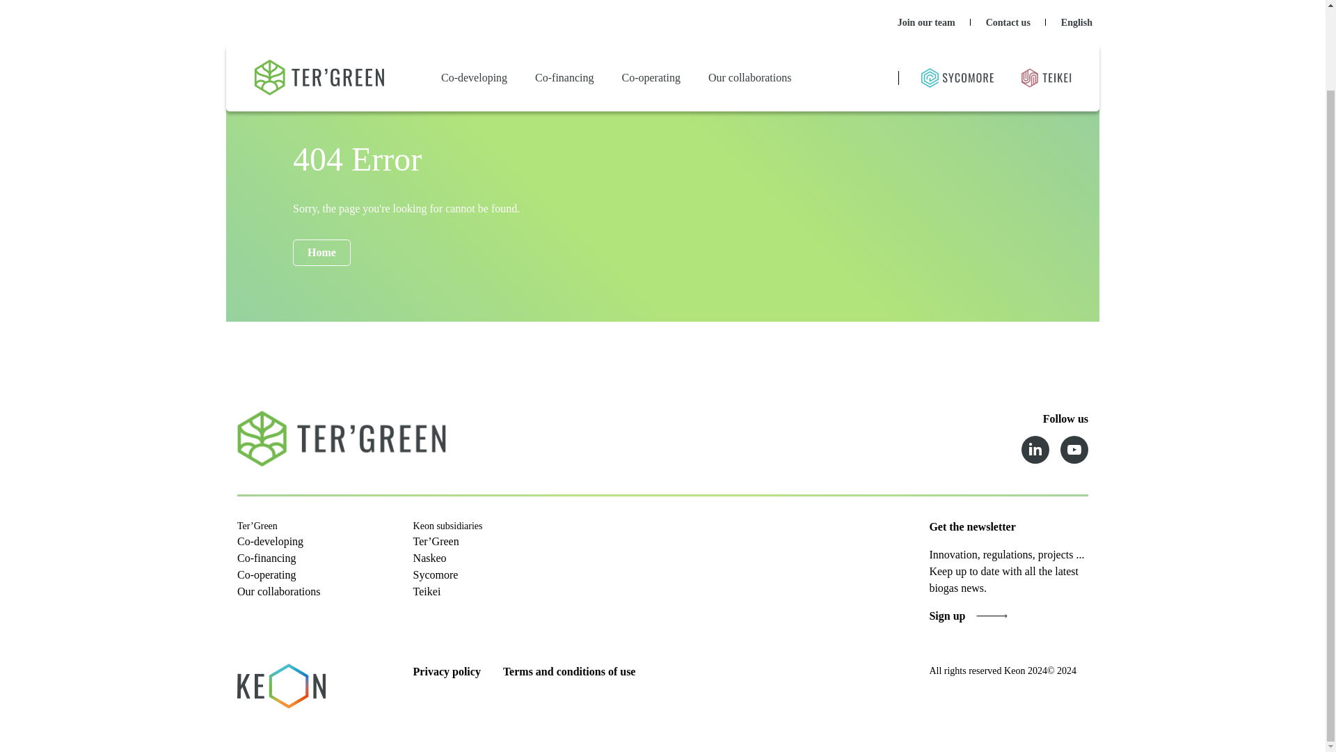  Describe the element at coordinates (750, 10) in the screenshot. I see `Our collaborations` at that location.